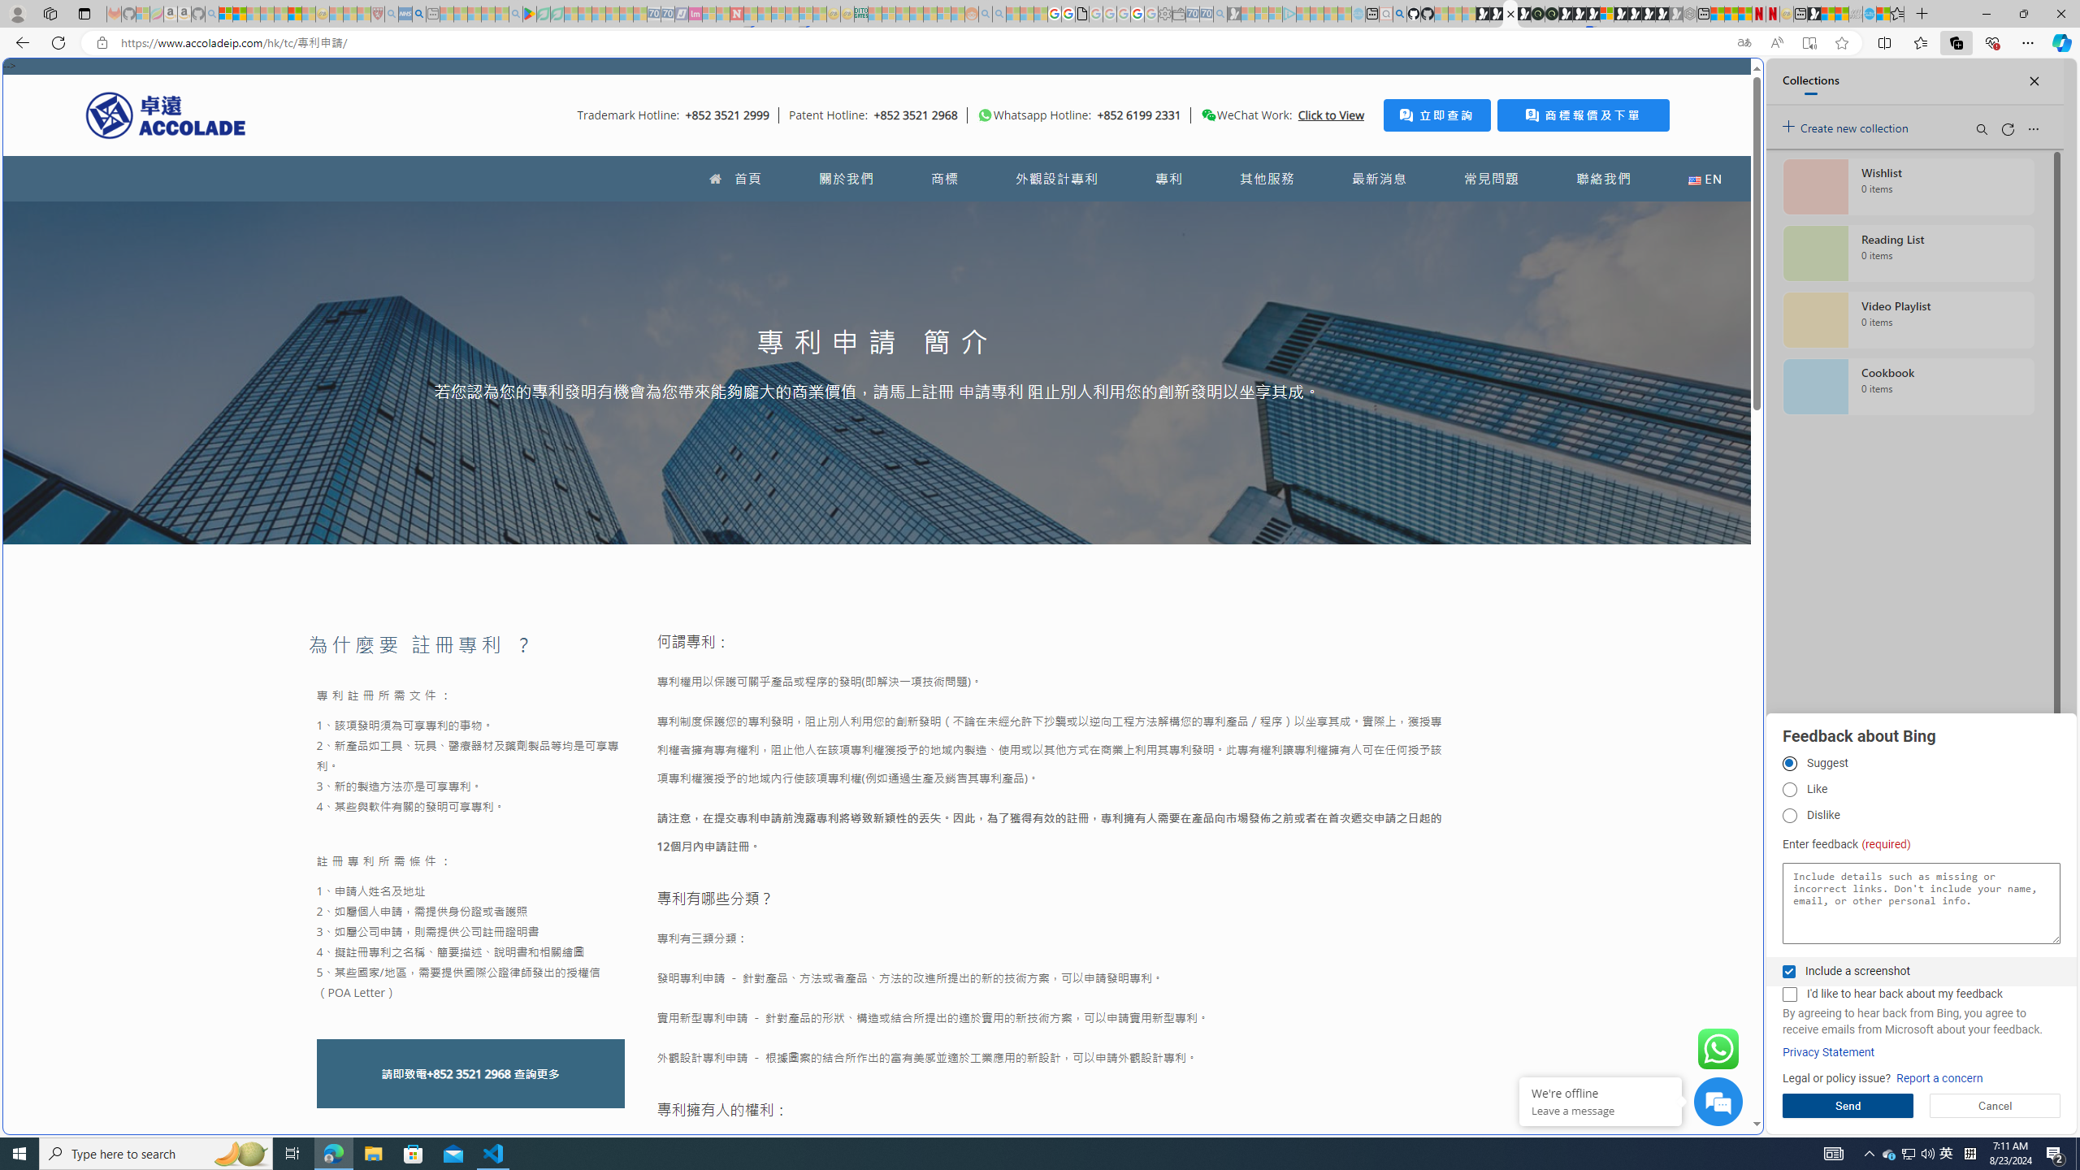  Describe the element at coordinates (1635, 14) in the screenshot. I see `Play Free Online Games | Games from Microsoft Start` at that location.